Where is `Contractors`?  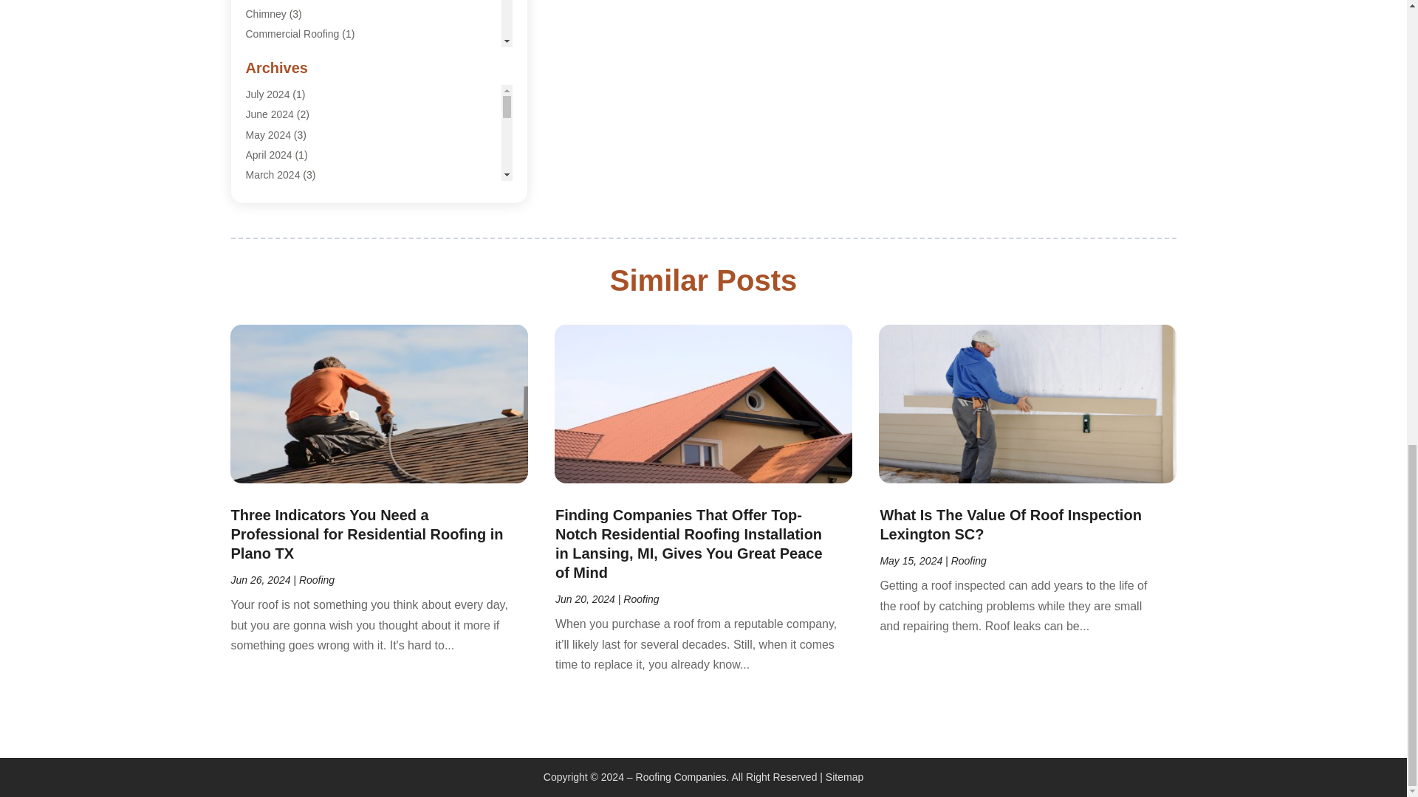 Contractors is located at coordinates (272, 94).